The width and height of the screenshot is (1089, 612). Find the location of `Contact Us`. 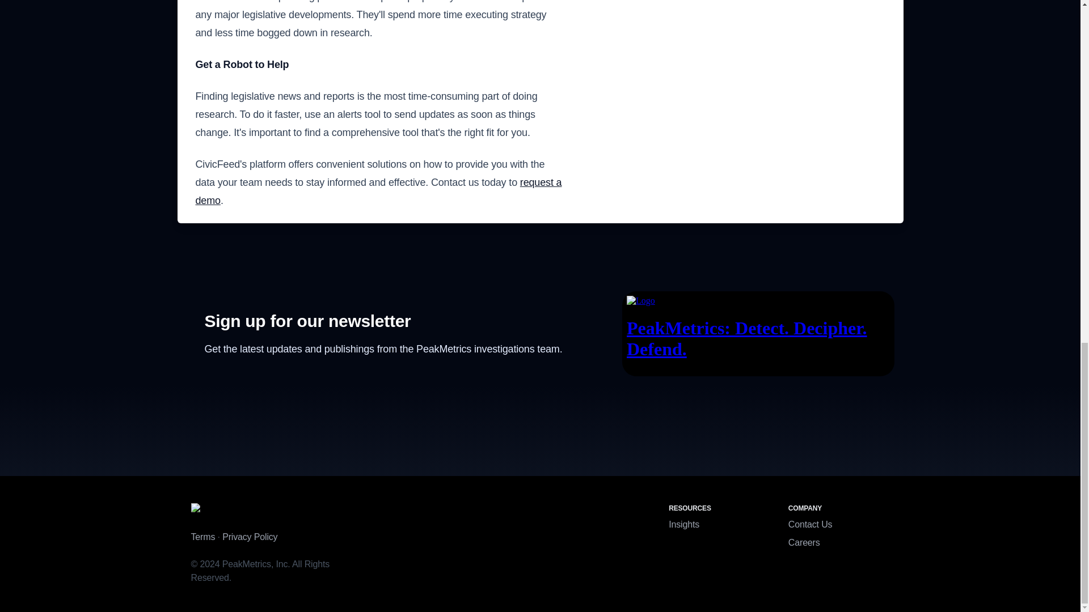

Contact Us is located at coordinates (811, 524).